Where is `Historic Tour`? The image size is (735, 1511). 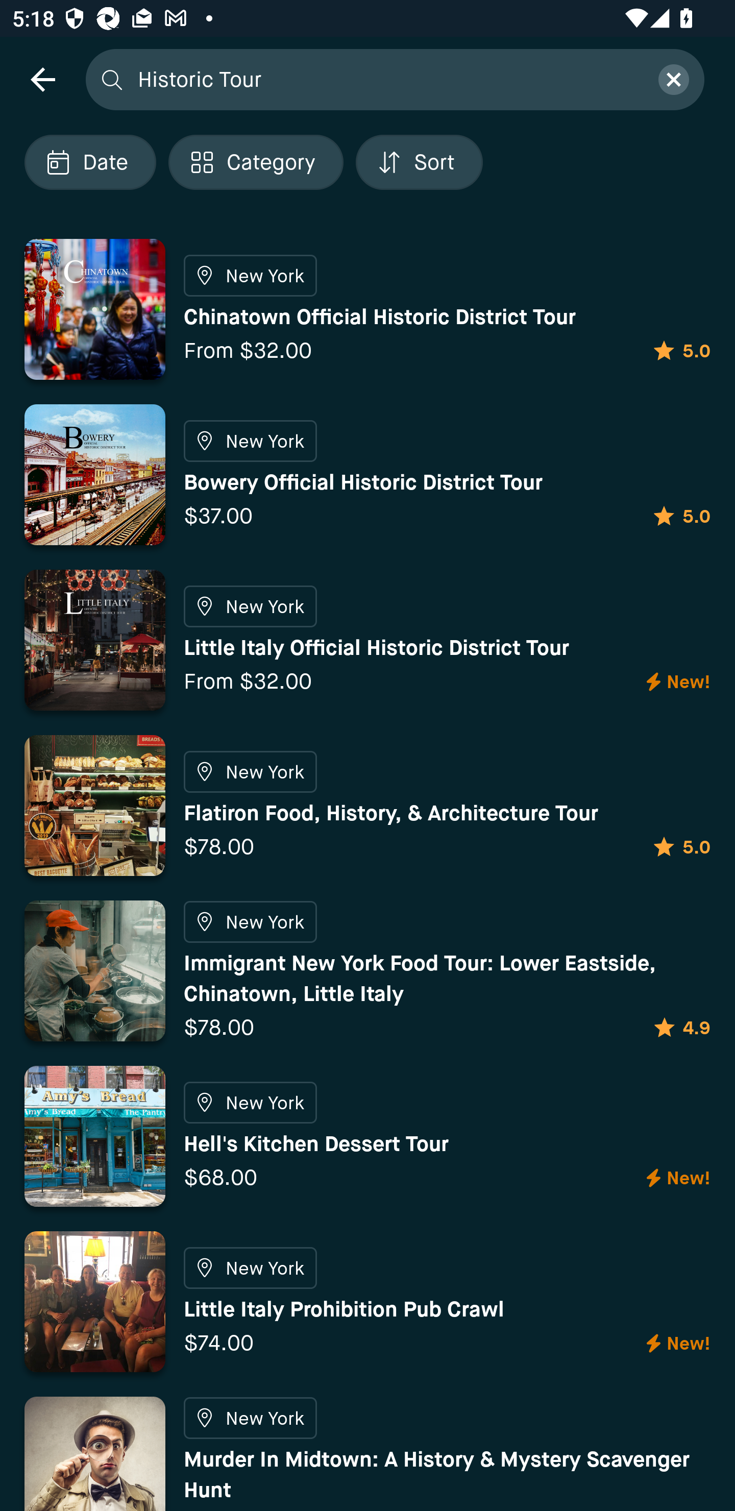
Historic Tour is located at coordinates (387, 79).